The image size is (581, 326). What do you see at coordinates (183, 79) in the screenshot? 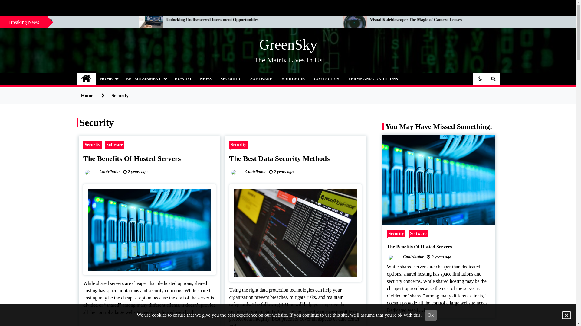
I see `HOW TO` at bounding box center [183, 79].